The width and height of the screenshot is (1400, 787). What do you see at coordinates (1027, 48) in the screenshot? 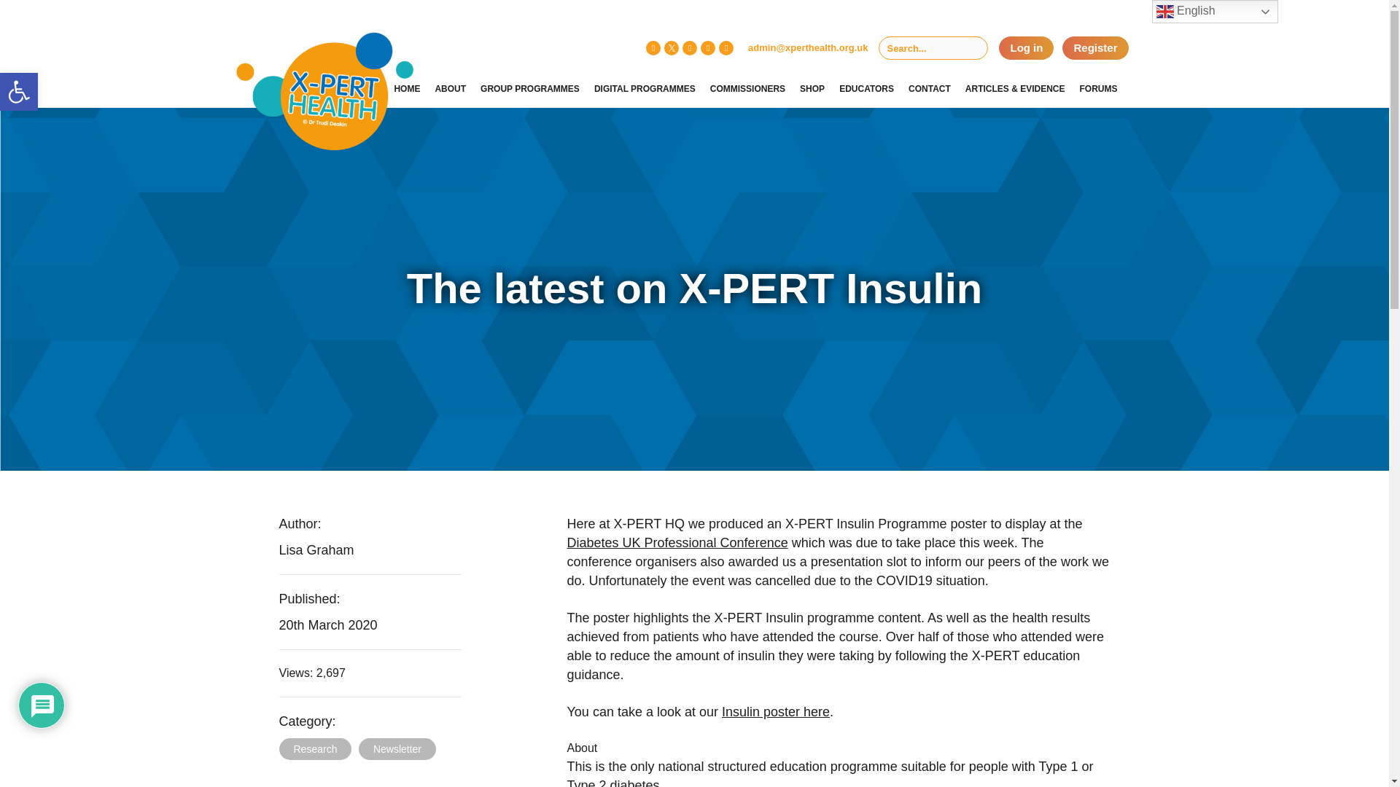
I see `Login` at bounding box center [1027, 48].